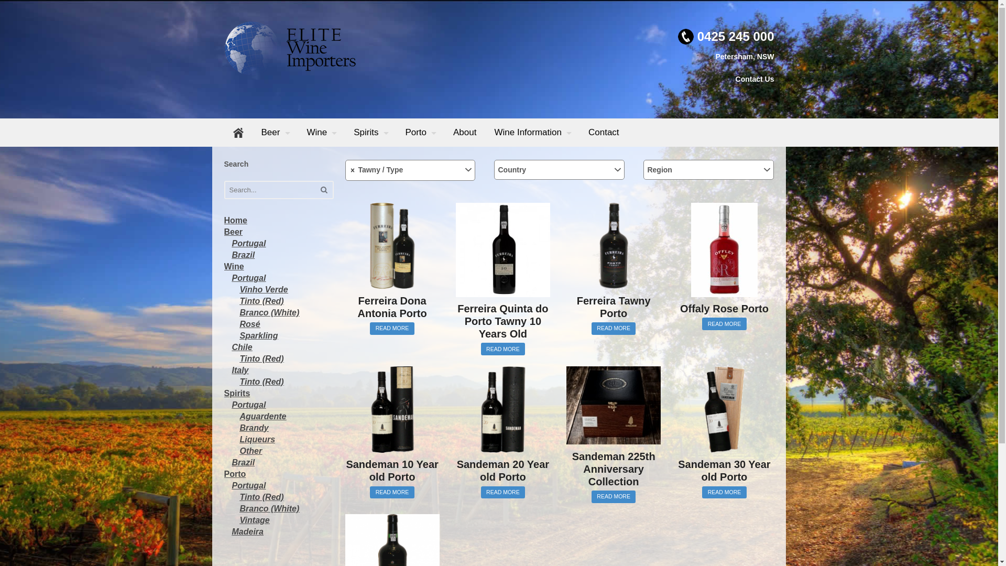  What do you see at coordinates (392, 424) in the screenshot?
I see `Sandeman 10 Year old Porto` at bounding box center [392, 424].